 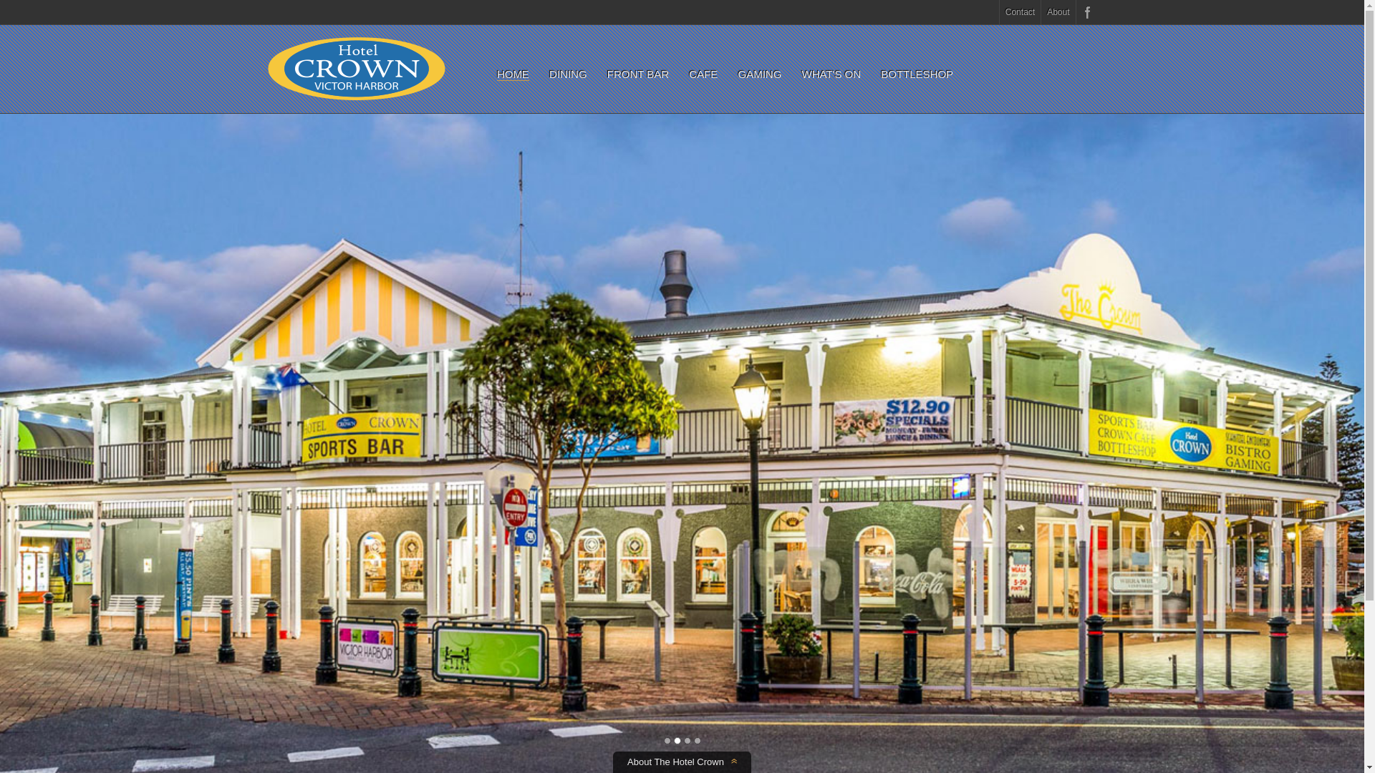 I want to click on 4, so click(x=697, y=741).